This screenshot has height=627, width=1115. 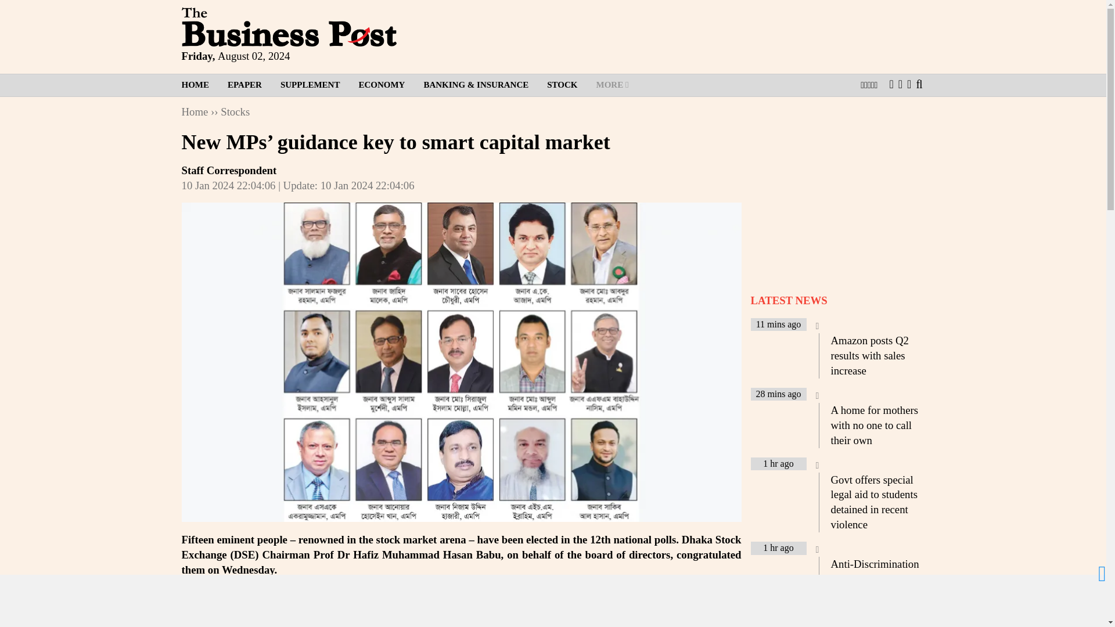 I want to click on The Business Post, so click(x=288, y=27).